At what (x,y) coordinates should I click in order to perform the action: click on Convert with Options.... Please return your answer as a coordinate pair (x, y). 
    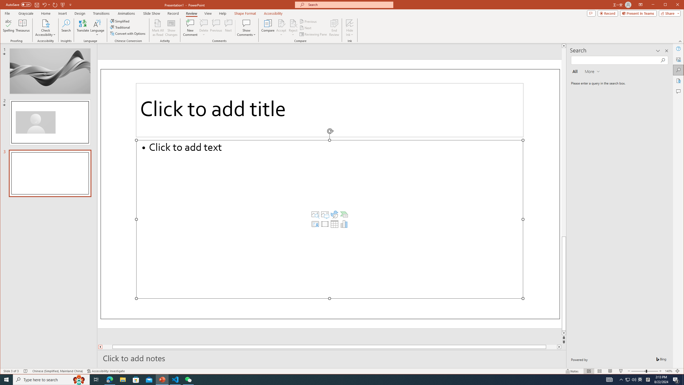
    Looking at the image, I should click on (128, 33).